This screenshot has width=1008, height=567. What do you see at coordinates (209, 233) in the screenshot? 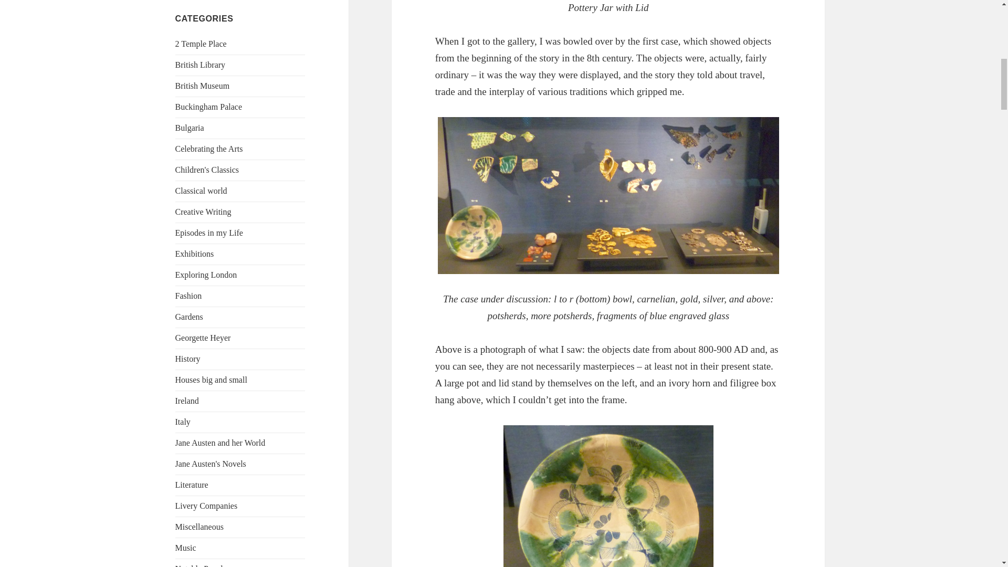
I see `Episodes in my Life` at bounding box center [209, 233].